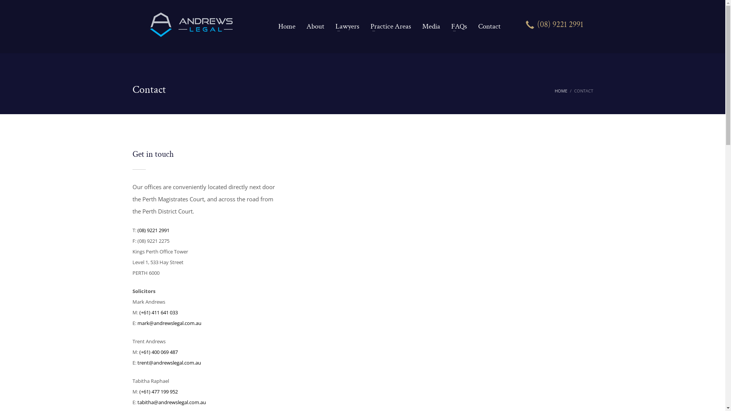  What do you see at coordinates (487, 27) in the screenshot?
I see `Contact` at bounding box center [487, 27].